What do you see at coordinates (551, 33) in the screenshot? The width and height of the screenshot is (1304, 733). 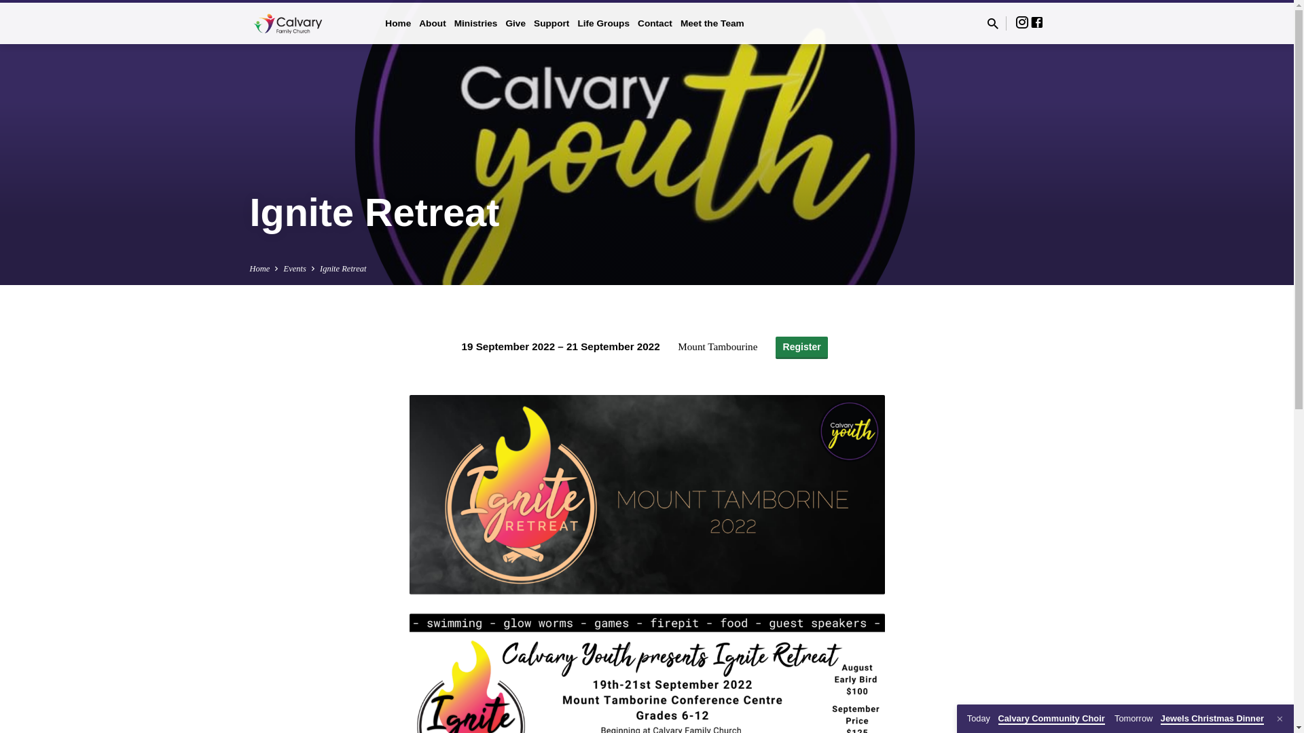 I see `Support` at bounding box center [551, 33].